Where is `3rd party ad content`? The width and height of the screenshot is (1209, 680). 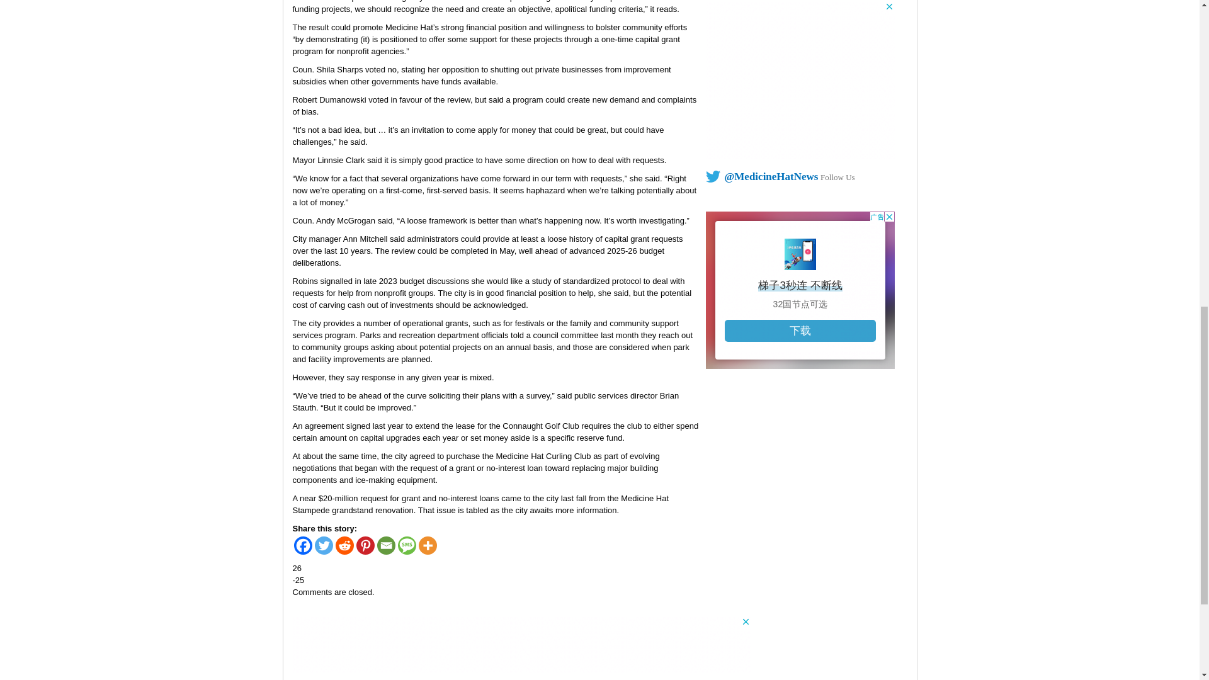
3rd party ad content is located at coordinates (800, 79).